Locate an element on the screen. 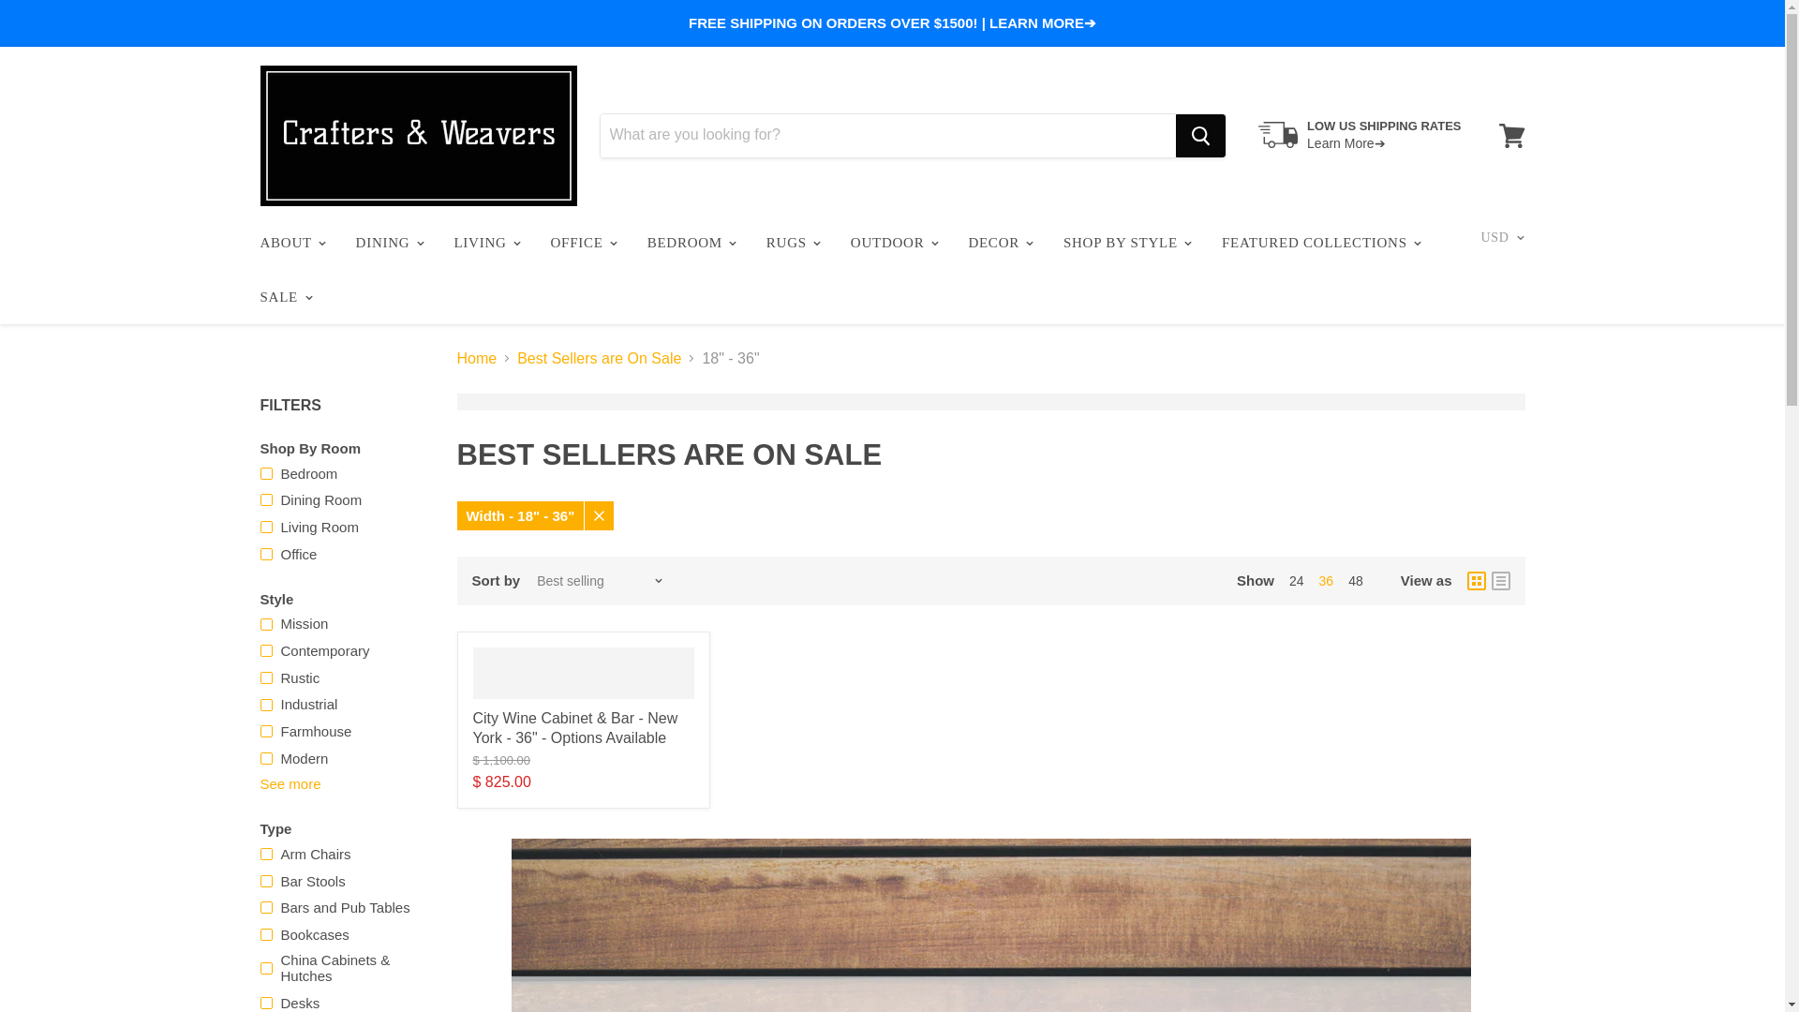 Image resolution: width=1799 pixels, height=1012 pixels. LIVING is located at coordinates (485, 242).